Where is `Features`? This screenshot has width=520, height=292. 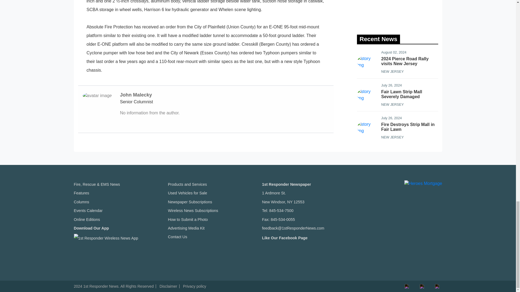 Features is located at coordinates (81, 193).